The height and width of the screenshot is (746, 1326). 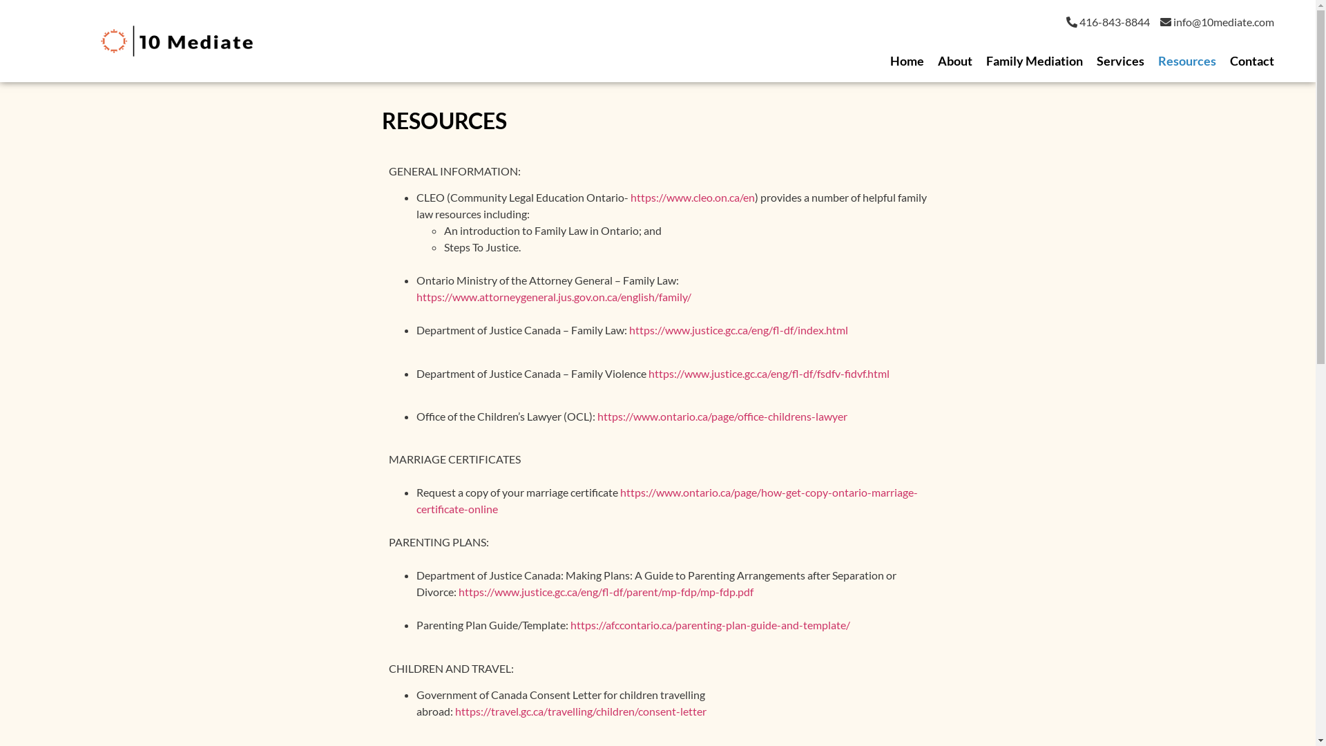 What do you see at coordinates (692, 198) in the screenshot?
I see `https://www.cleo.on.ca/en` at bounding box center [692, 198].